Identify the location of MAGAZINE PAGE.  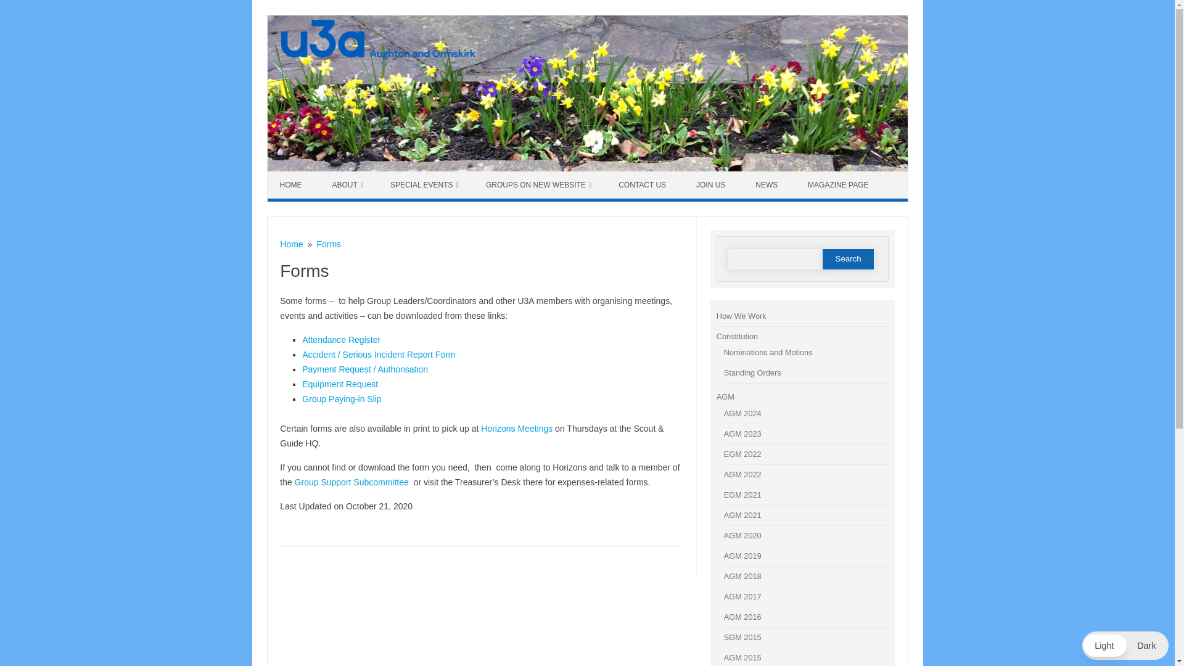
(839, 184).